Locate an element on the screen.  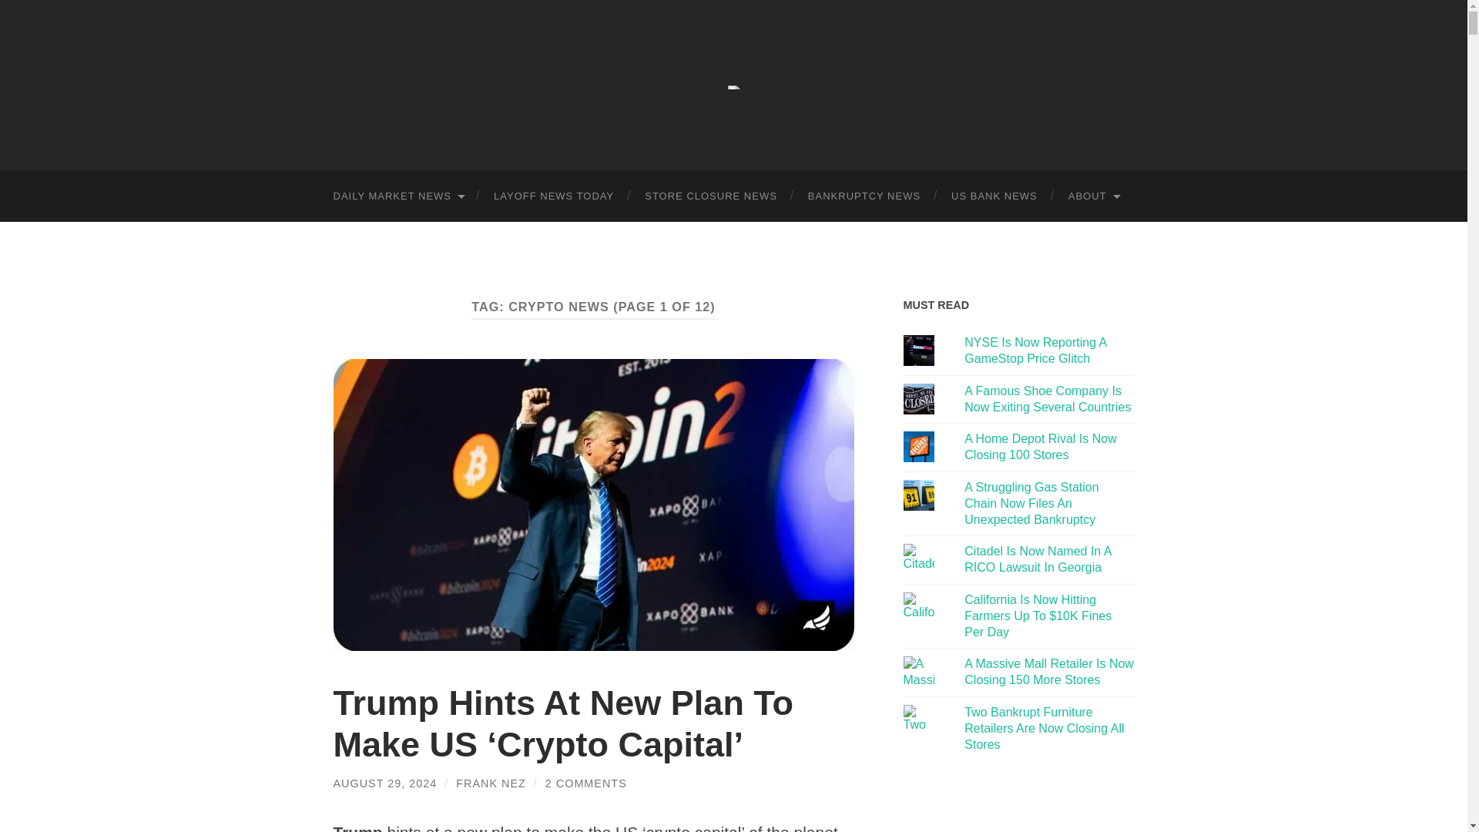
LAYOFF NEWS TODAY is located at coordinates (553, 196).